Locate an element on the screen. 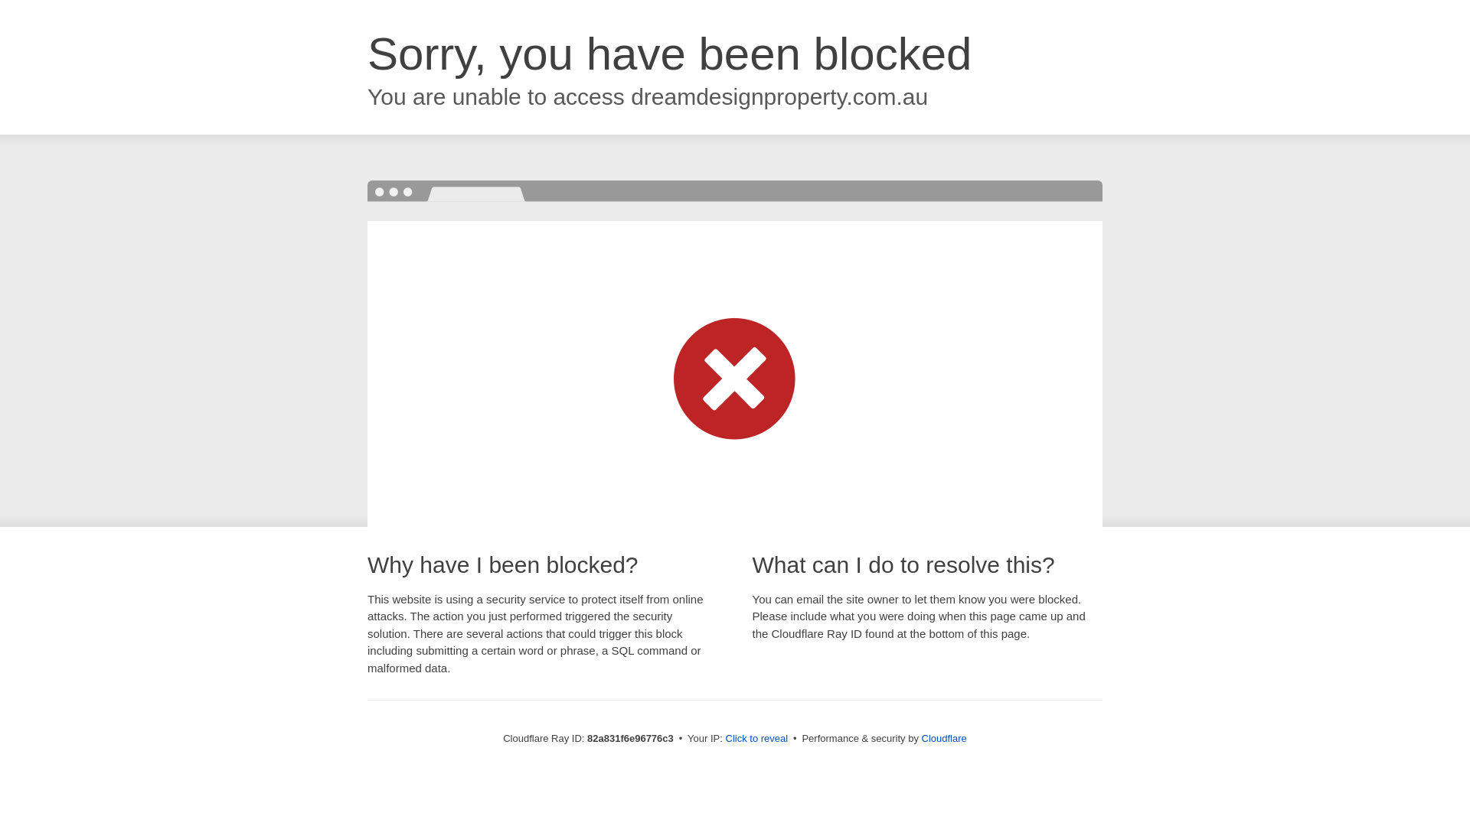 The height and width of the screenshot is (826, 1470). Cloudflare is located at coordinates (945, 739).